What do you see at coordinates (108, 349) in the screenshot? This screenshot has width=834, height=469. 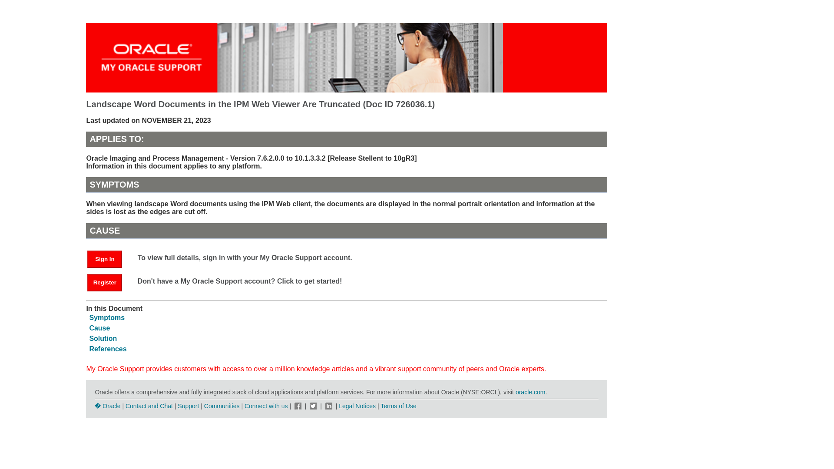 I see `References` at bounding box center [108, 349].